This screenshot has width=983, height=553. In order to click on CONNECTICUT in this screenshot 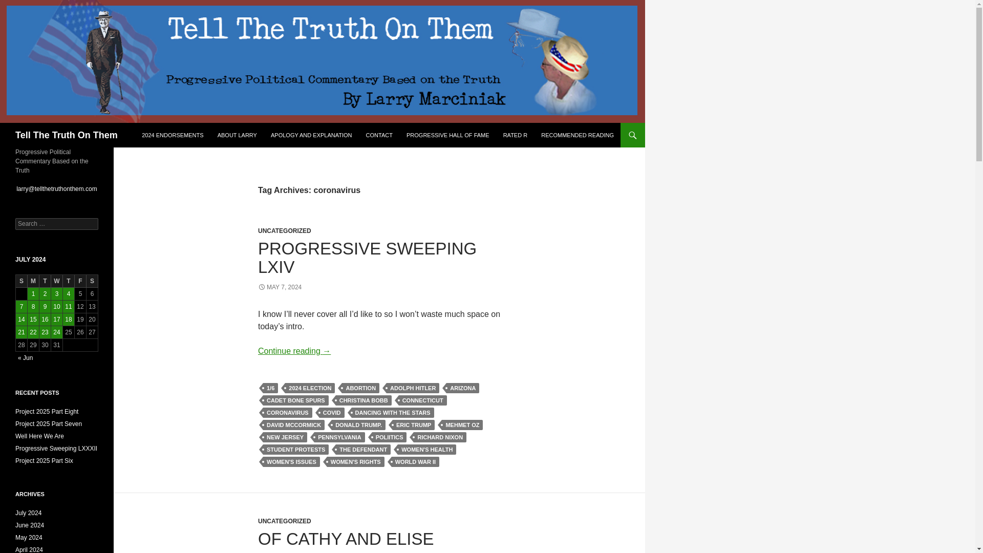, I will do `click(423, 400)`.